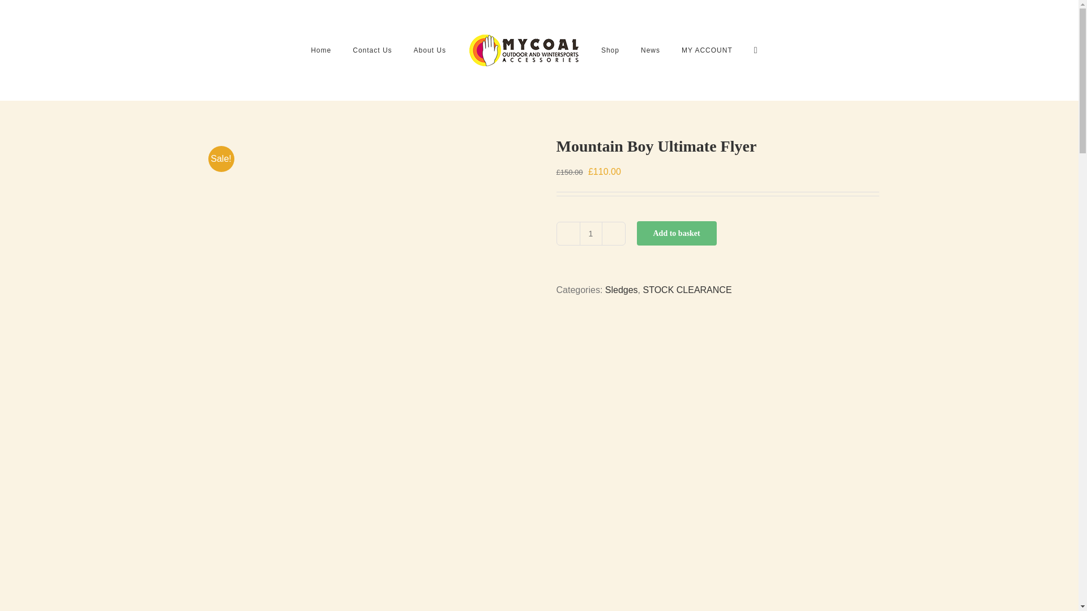 The image size is (1087, 611). What do you see at coordinates (755, 180) in the screenshot?
I see `Log In` at bounding box center [755, 180].